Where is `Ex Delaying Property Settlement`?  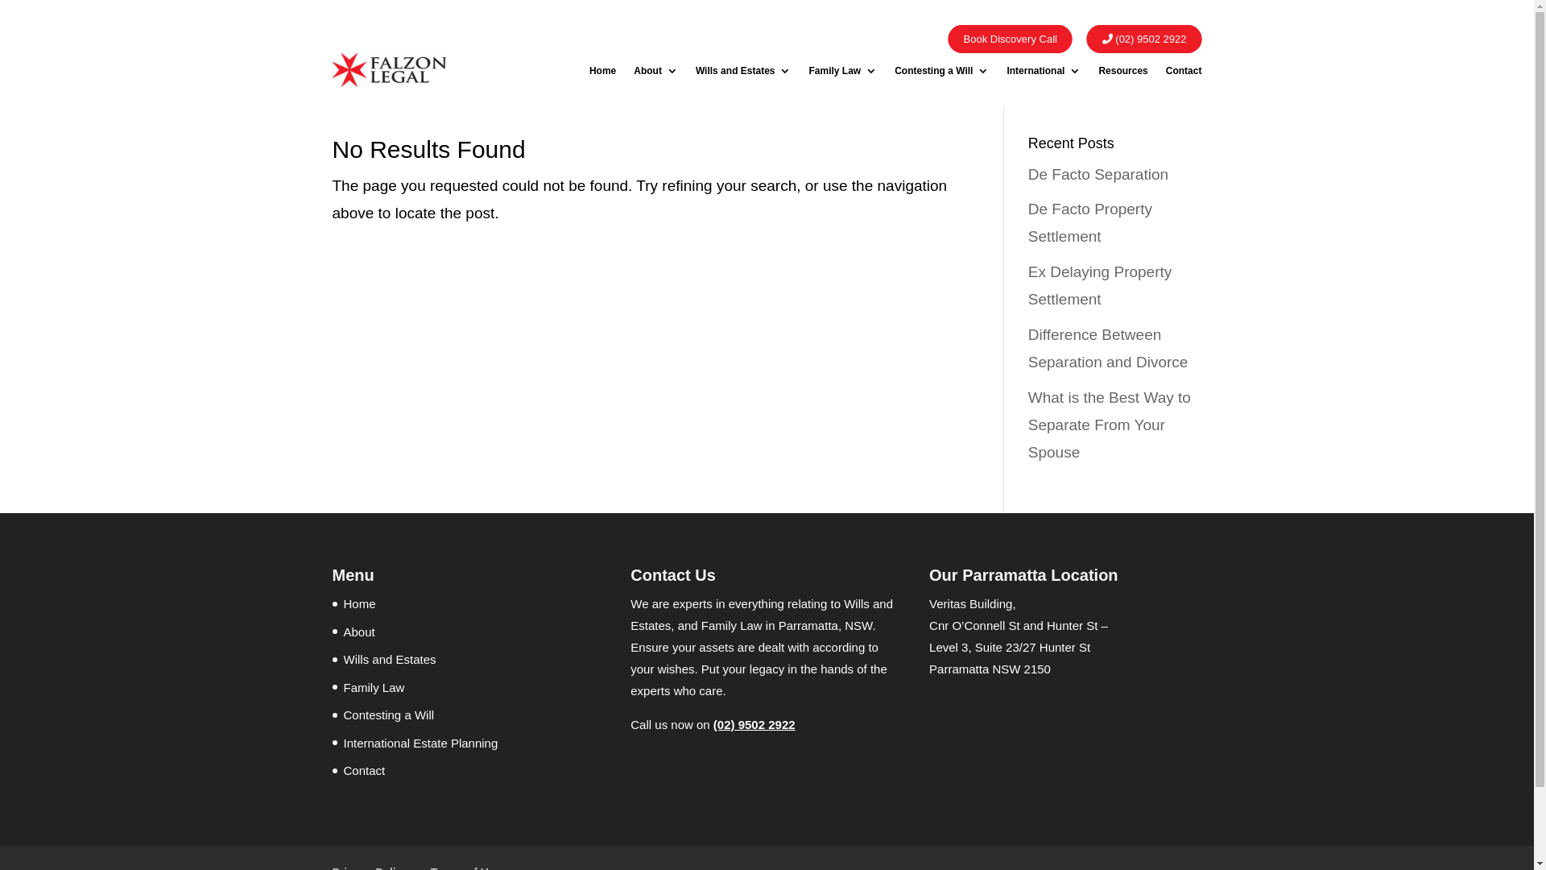 Ex Delaying Property Settlement is located at coordinates (1100, 285).